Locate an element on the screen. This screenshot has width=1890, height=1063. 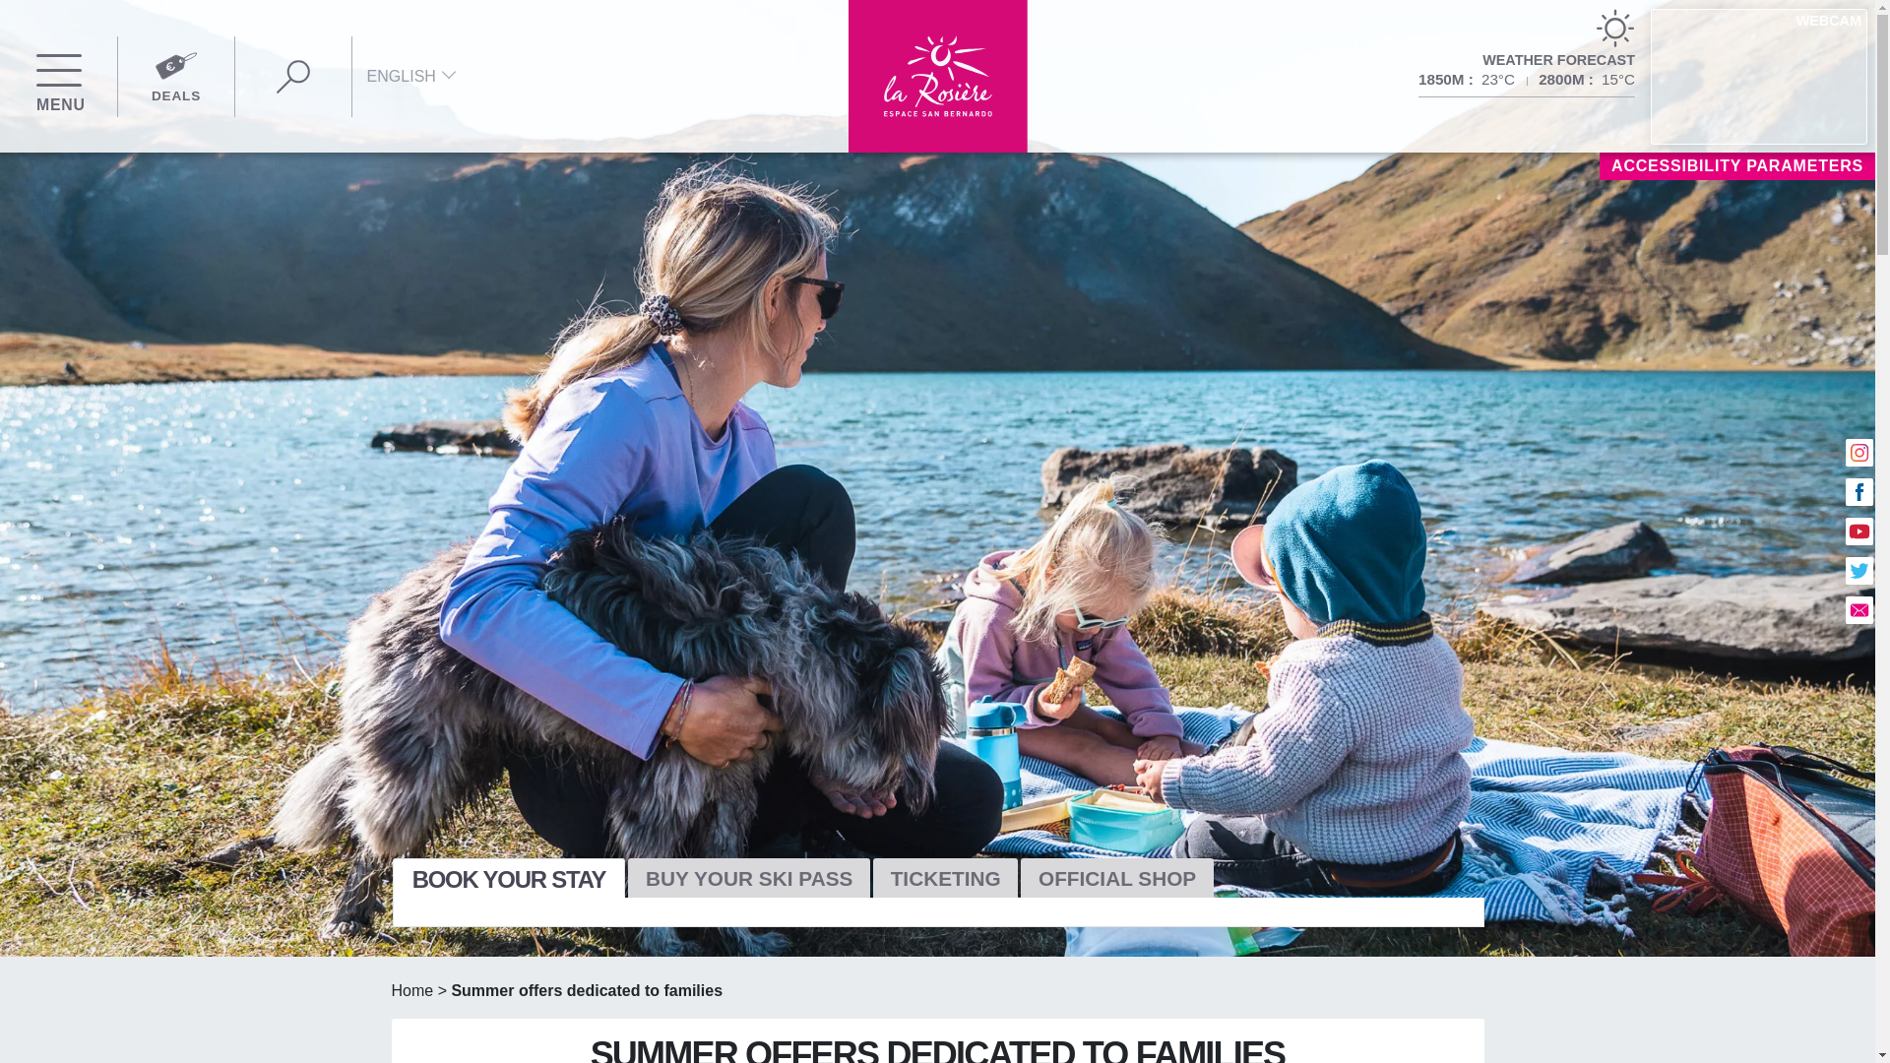
Facebook is located at coordinates (1858, 492).